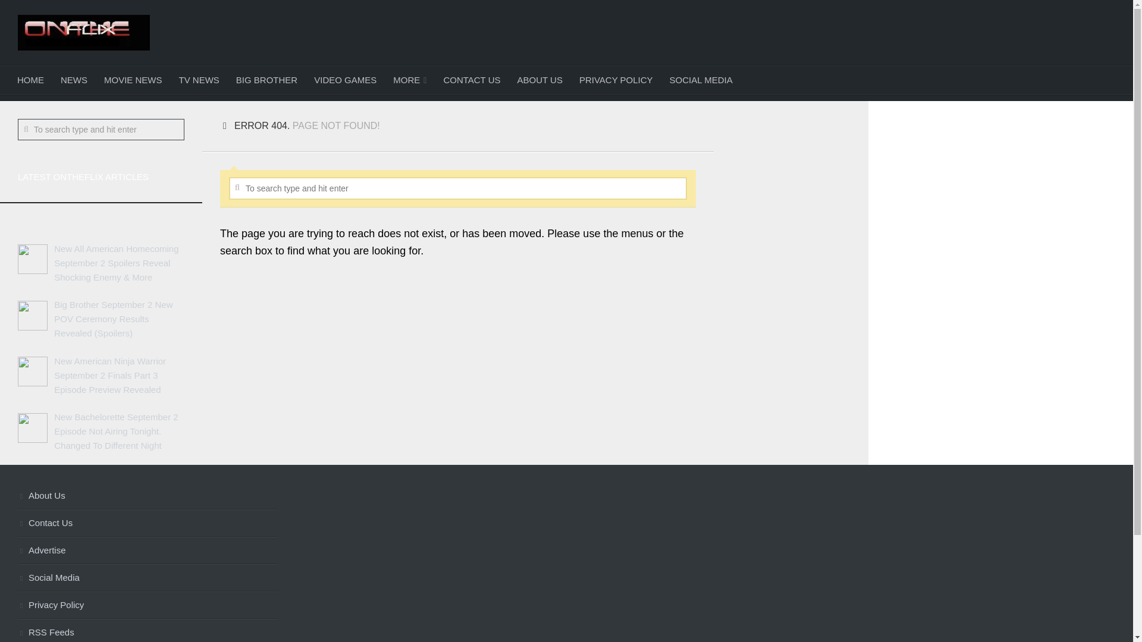  Describe the element at coordinates (133, 80) in the screenshot. I see `MOVIE NEWS` at that location.